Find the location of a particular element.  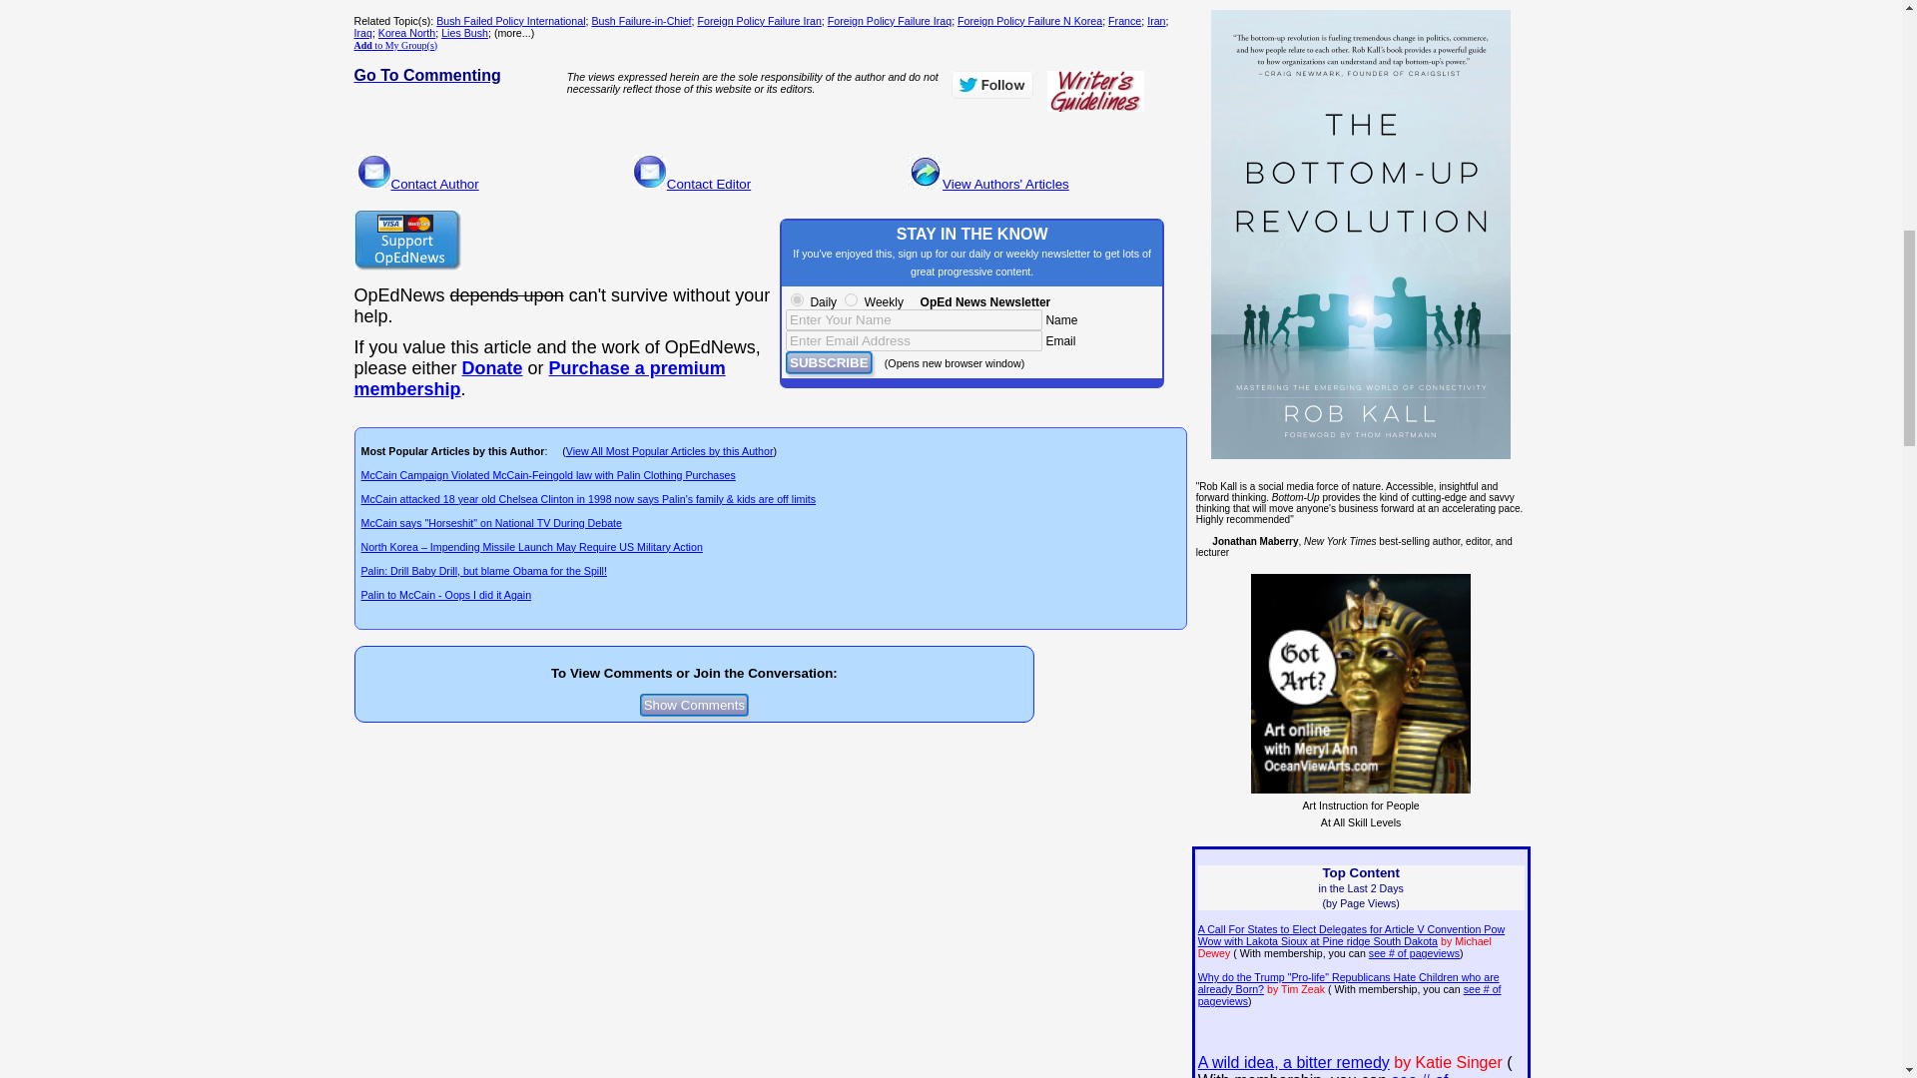

Iran is located at coordinates (1156, 21).